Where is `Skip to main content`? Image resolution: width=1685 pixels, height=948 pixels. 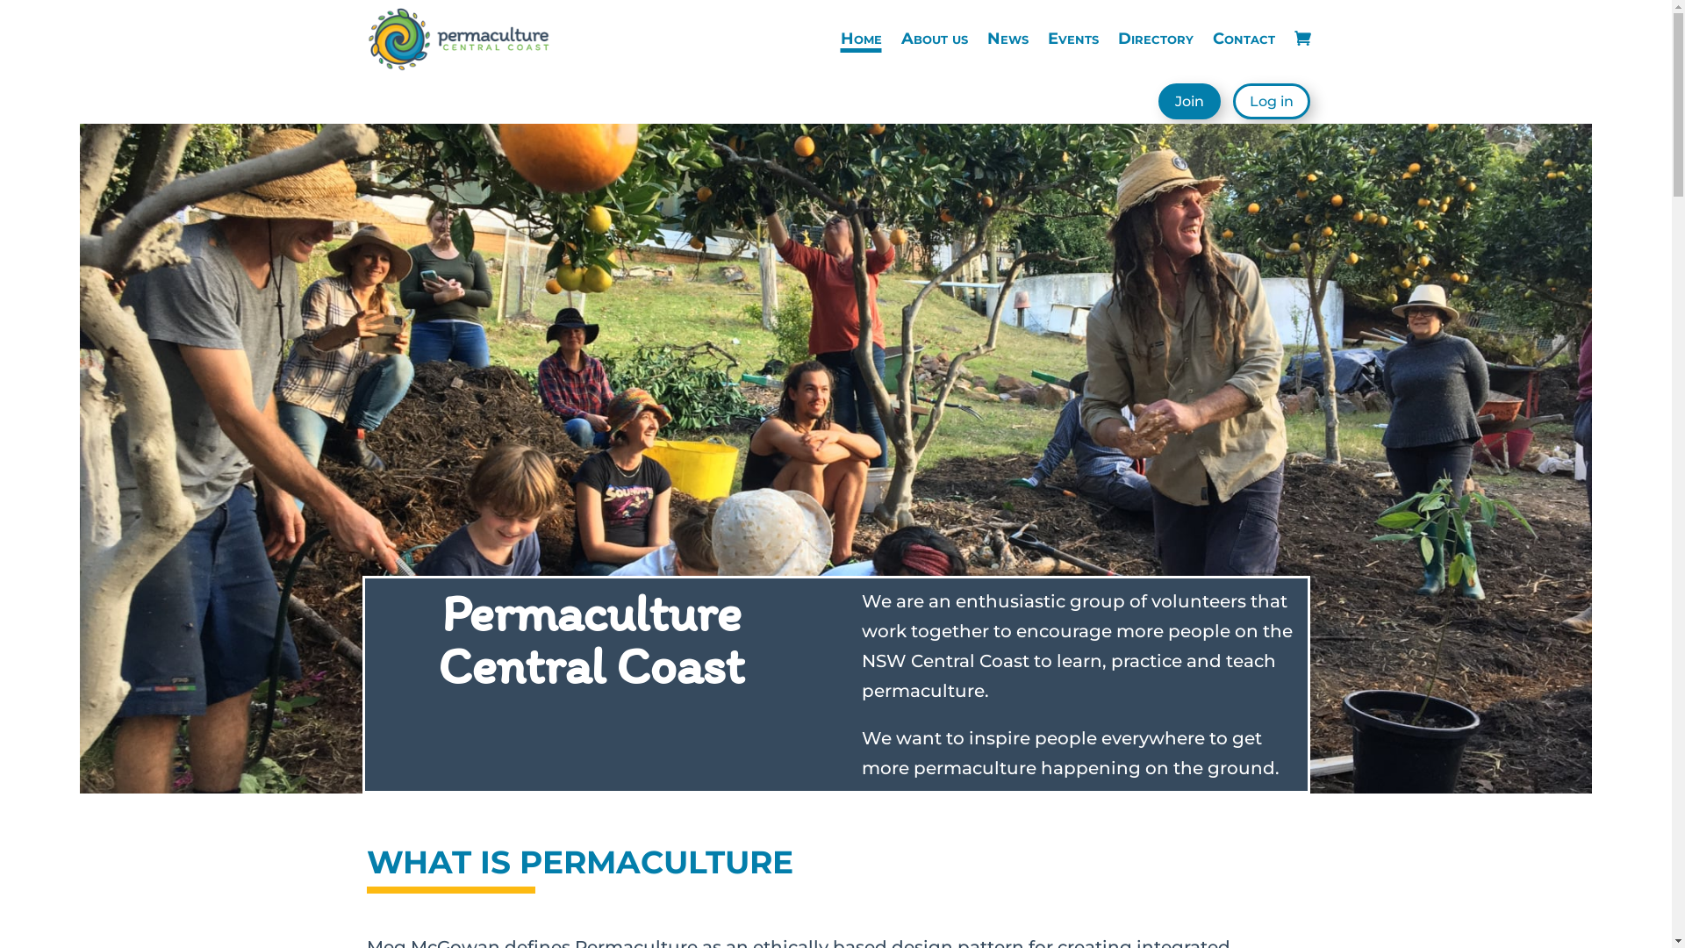
Skip to main content is located at coordinates (0, 0).